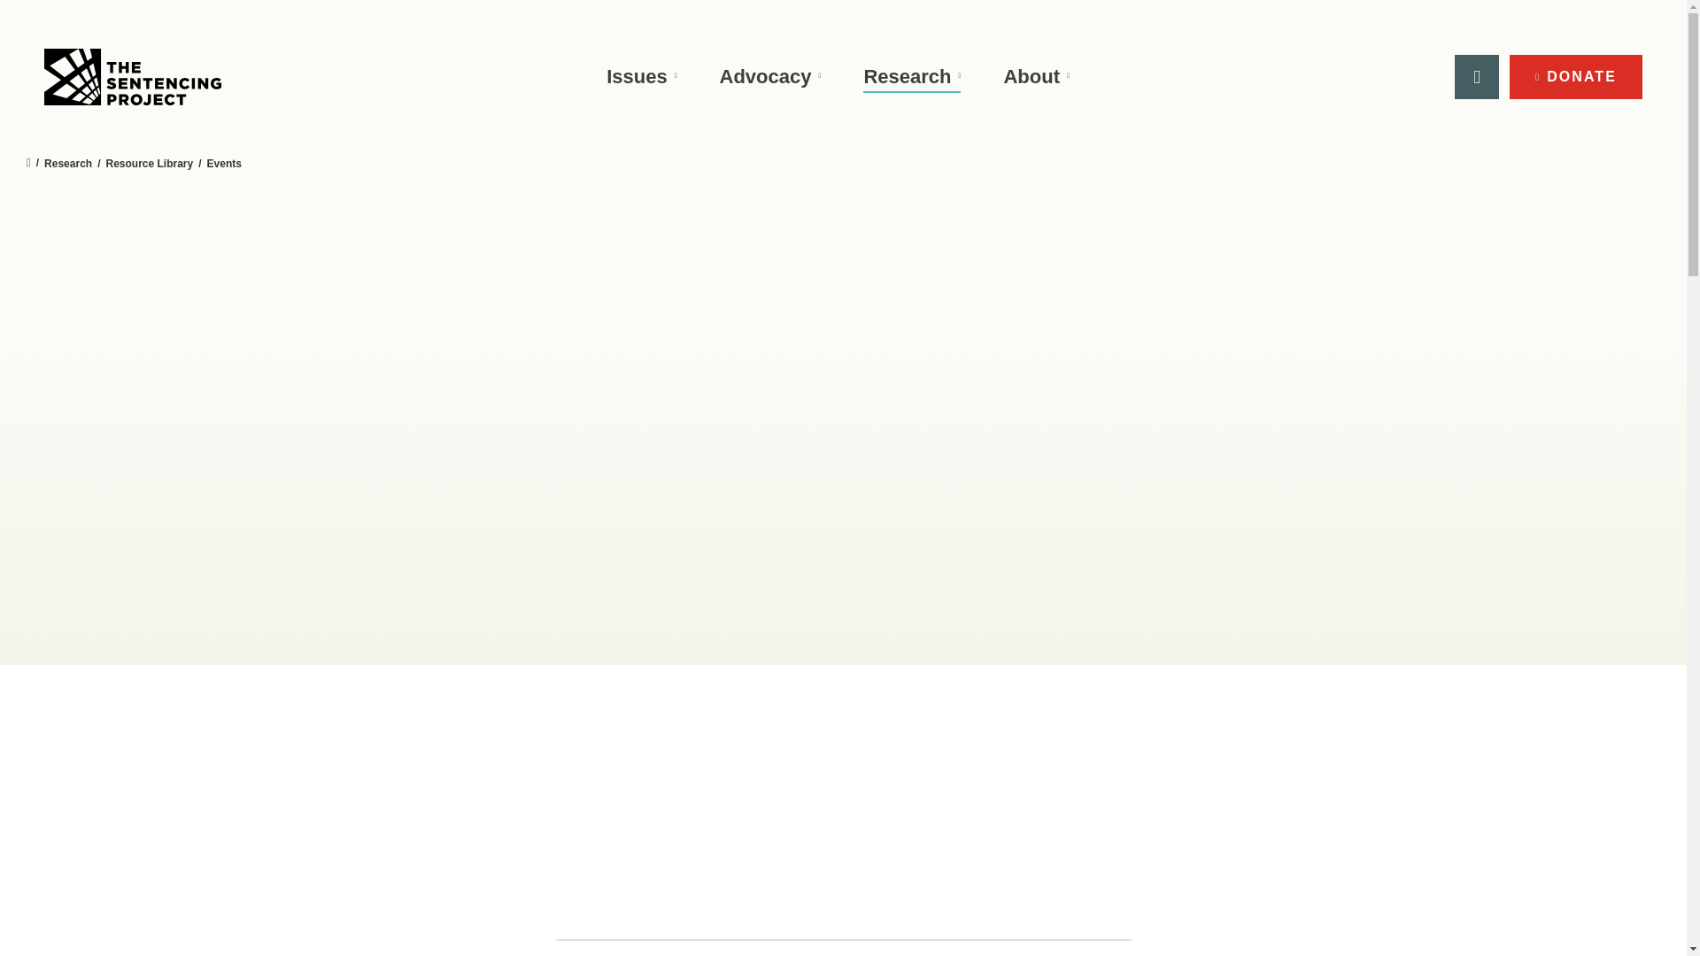 This screenshot has width=1700, height=956. What do you see at coordinates (912, 77) in the screenshot?
I see `Research` at bounding box center [912, 77].